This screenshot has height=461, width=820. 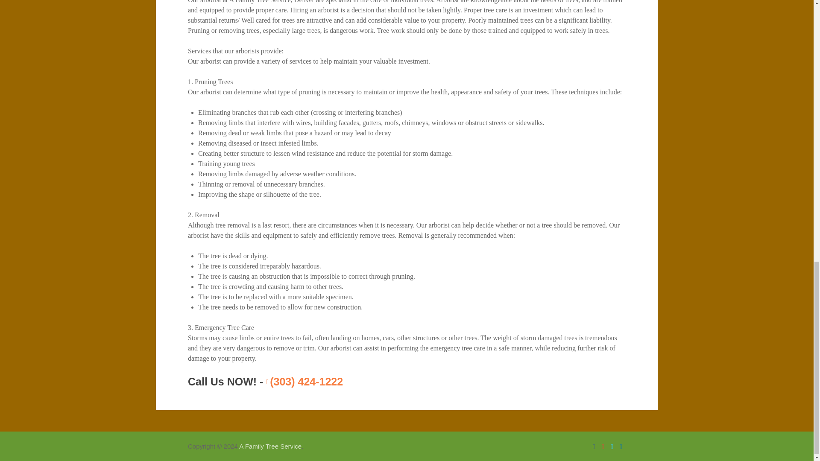 What do you see at coordinates (270, 446) in the screenshot?
I see `A Family Tree Service` at bounding box center [270, 446].